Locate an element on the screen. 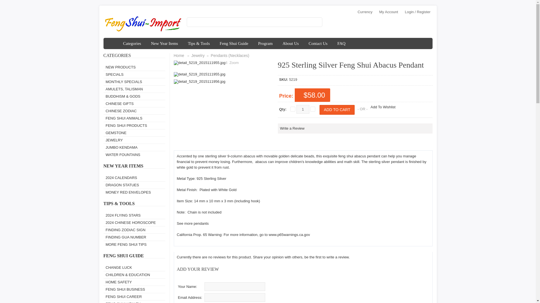 The width and height of the screenshot is (540, 303). Home is located at coordinates (112, 43).